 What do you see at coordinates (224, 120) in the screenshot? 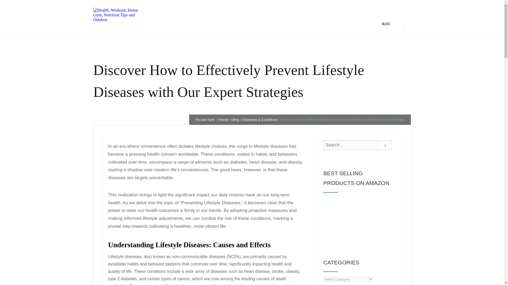
I see `Home` at bounding box center [224, 120].